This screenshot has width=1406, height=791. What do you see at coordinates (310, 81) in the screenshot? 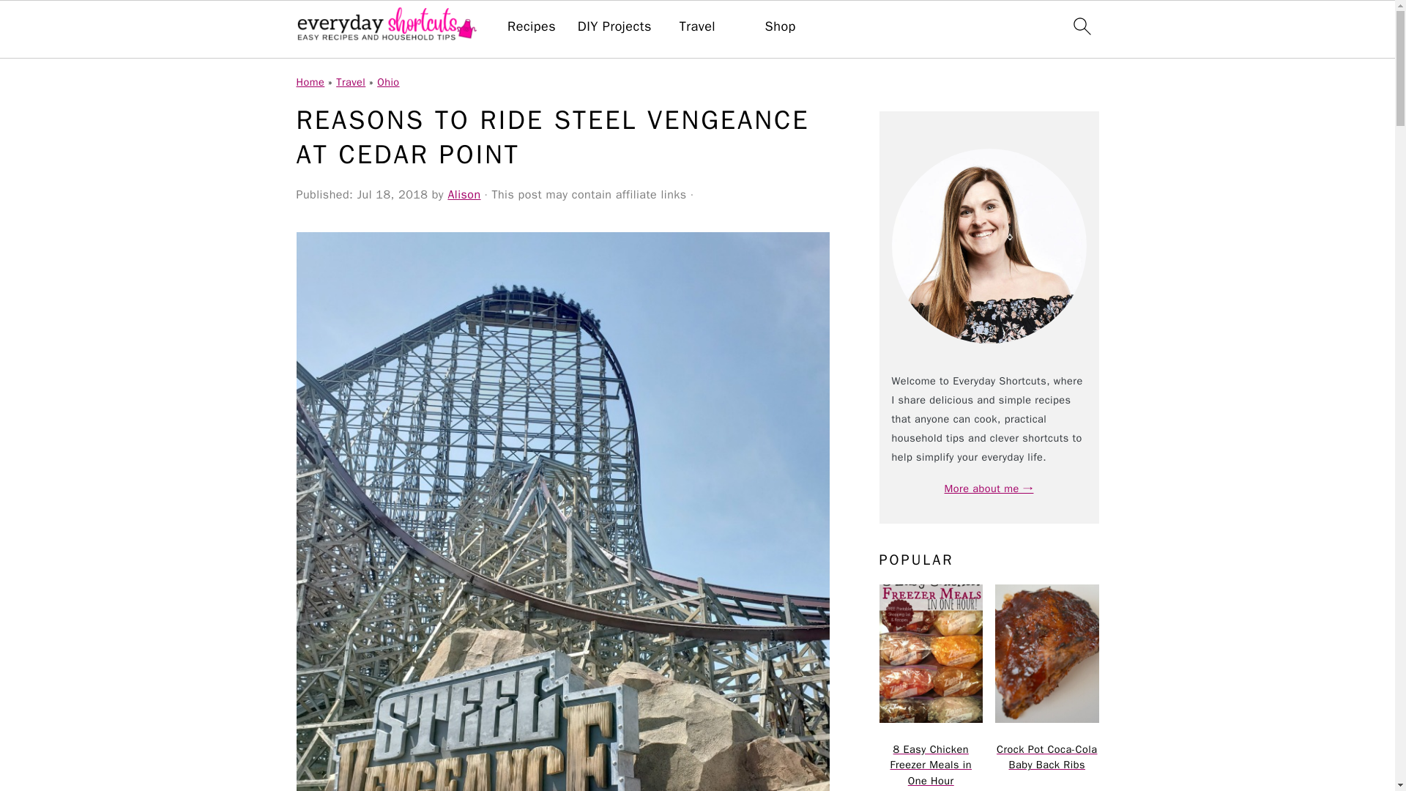
I see `Home` at bounding box center [310, 81].